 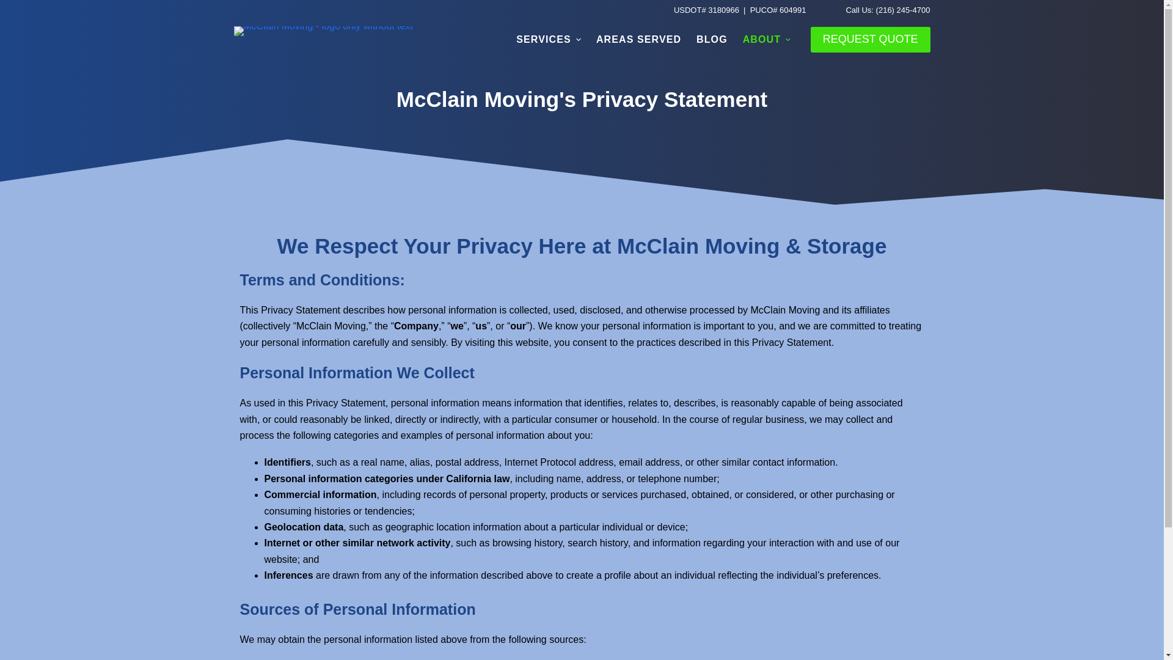 I want to click on Skip to content, so click(x=12, y=6).